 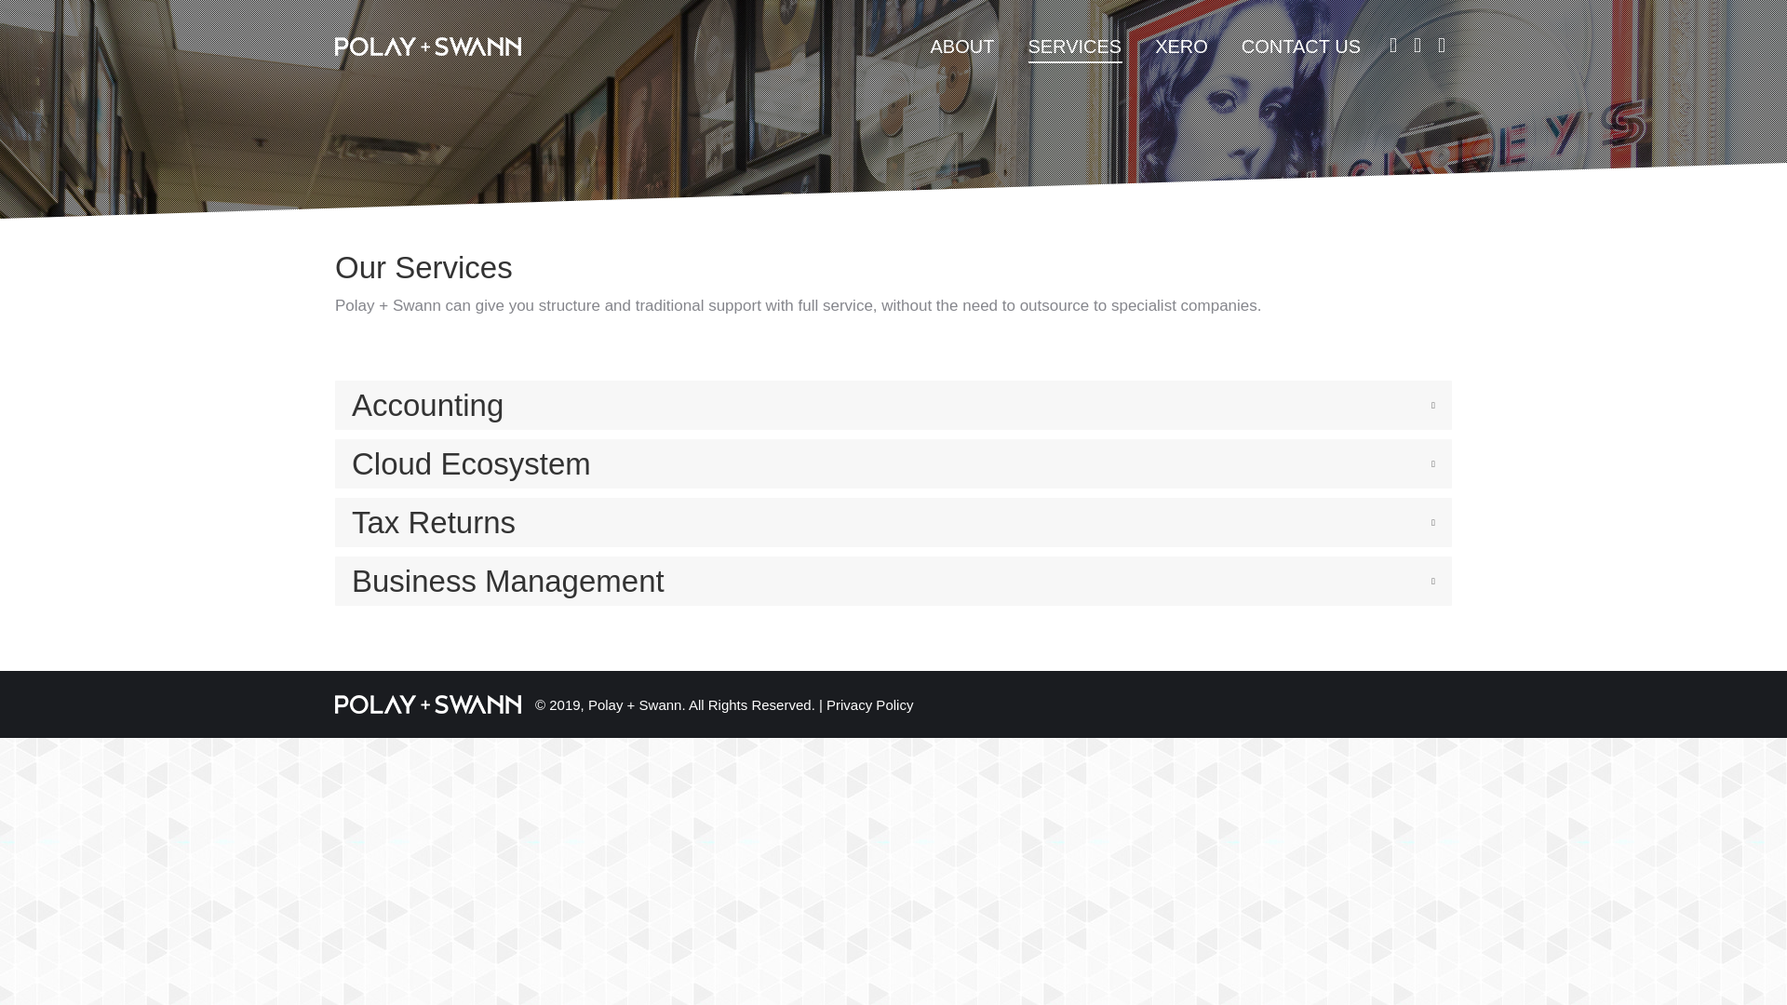 I want to click on CONTACT US, so click(x=1301, y=47).